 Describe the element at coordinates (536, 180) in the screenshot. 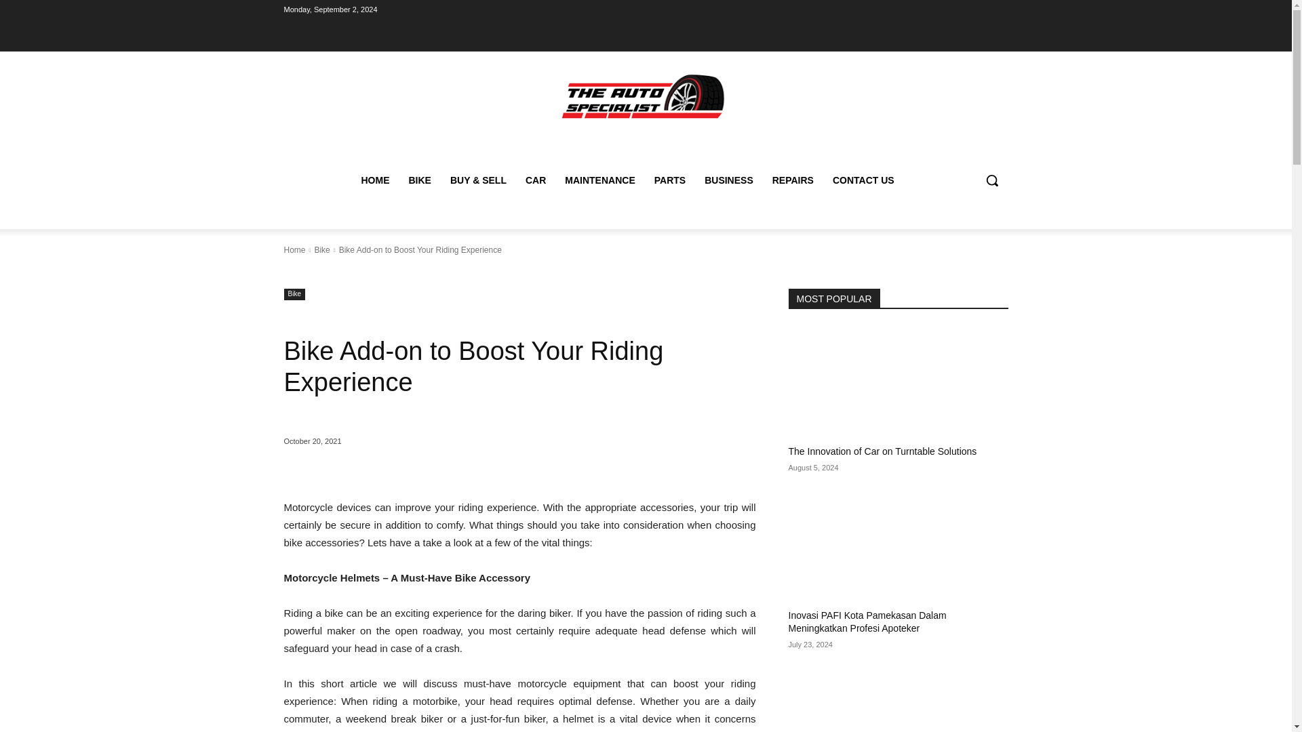

I see `CAR` at that location.